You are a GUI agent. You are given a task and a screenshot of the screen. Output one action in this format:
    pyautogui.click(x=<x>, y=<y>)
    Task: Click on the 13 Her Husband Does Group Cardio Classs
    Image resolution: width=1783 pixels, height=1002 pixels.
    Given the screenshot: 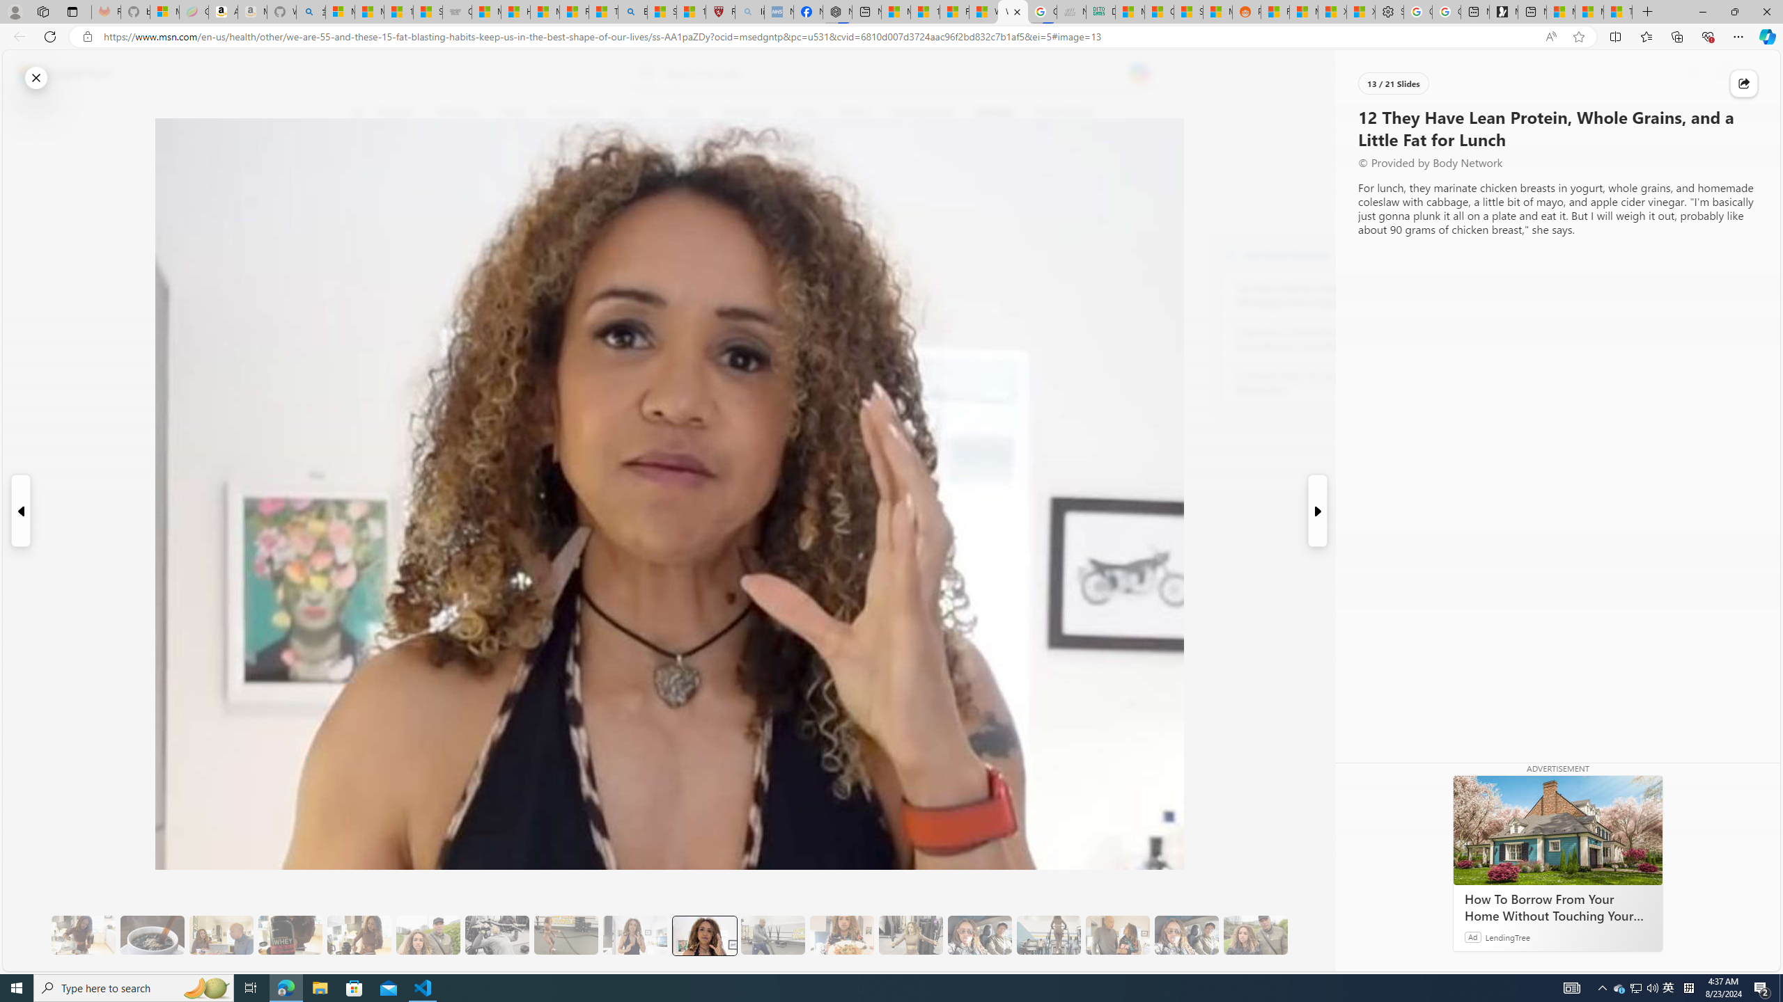 What is the action you would take?
    pyautogui.click(x=773, y=935)
    